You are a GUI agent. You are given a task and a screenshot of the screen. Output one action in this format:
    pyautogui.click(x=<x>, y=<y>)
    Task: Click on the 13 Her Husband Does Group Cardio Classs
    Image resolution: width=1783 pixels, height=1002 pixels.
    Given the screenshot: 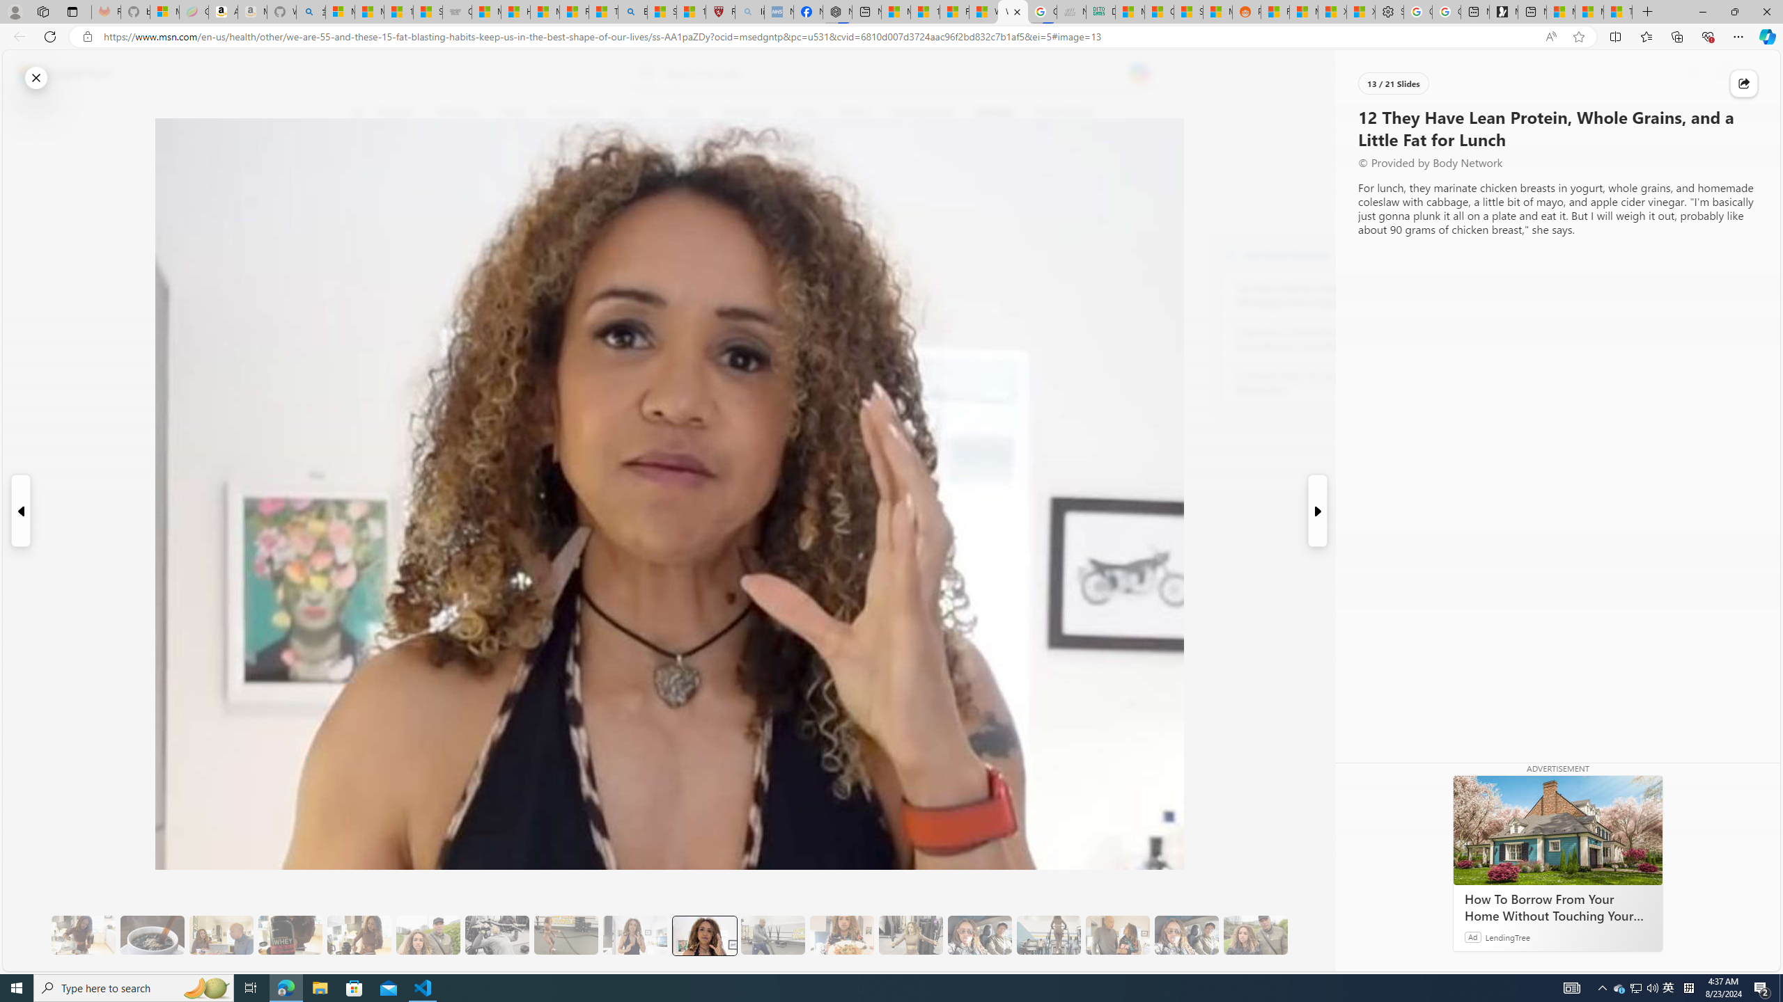 What is the action you would take?
    pyautogui.click(x=773, y=935)
    